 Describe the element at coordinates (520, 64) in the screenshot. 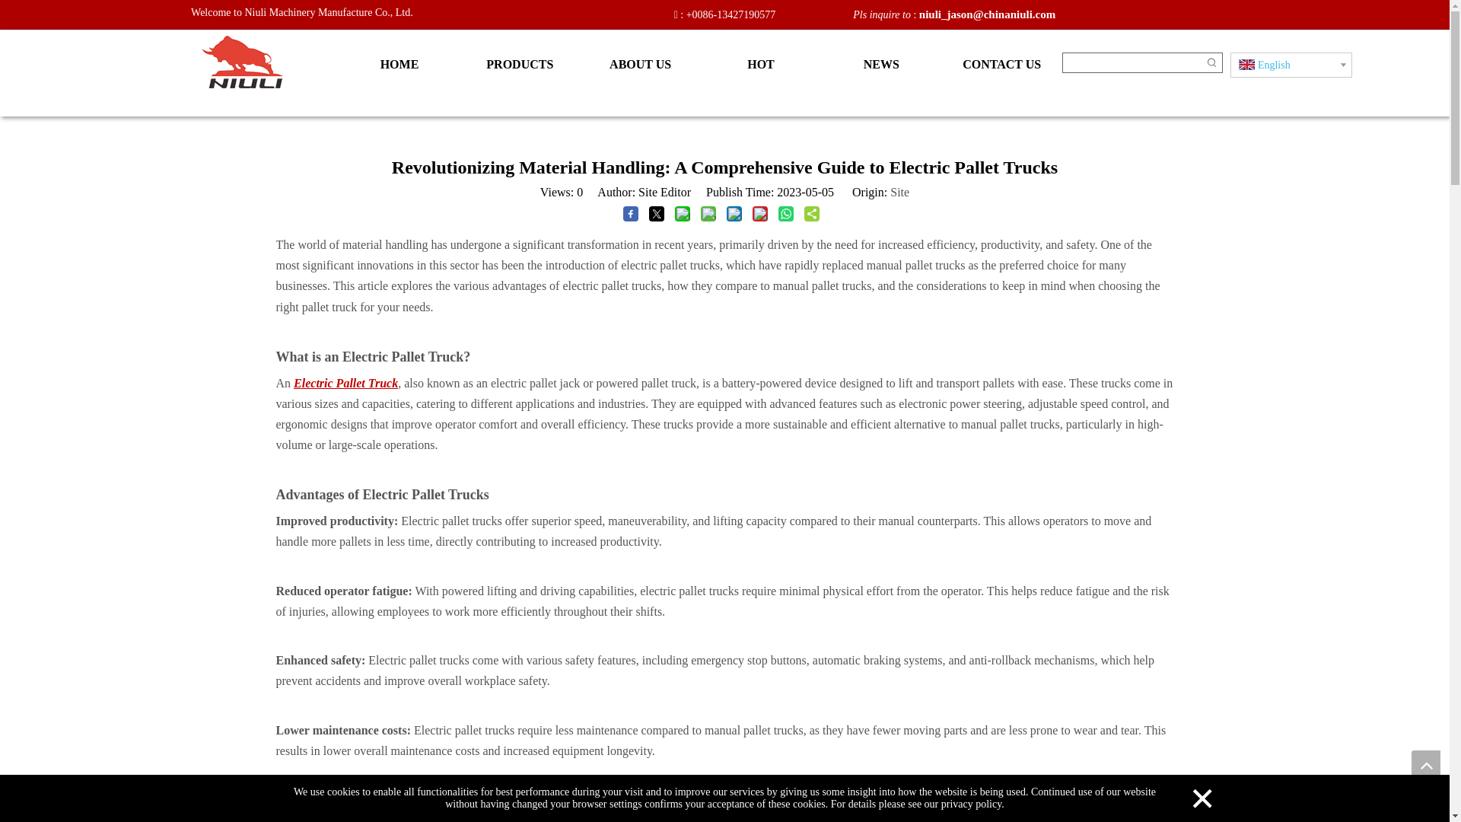

I see `PRODUCTS` at that location.